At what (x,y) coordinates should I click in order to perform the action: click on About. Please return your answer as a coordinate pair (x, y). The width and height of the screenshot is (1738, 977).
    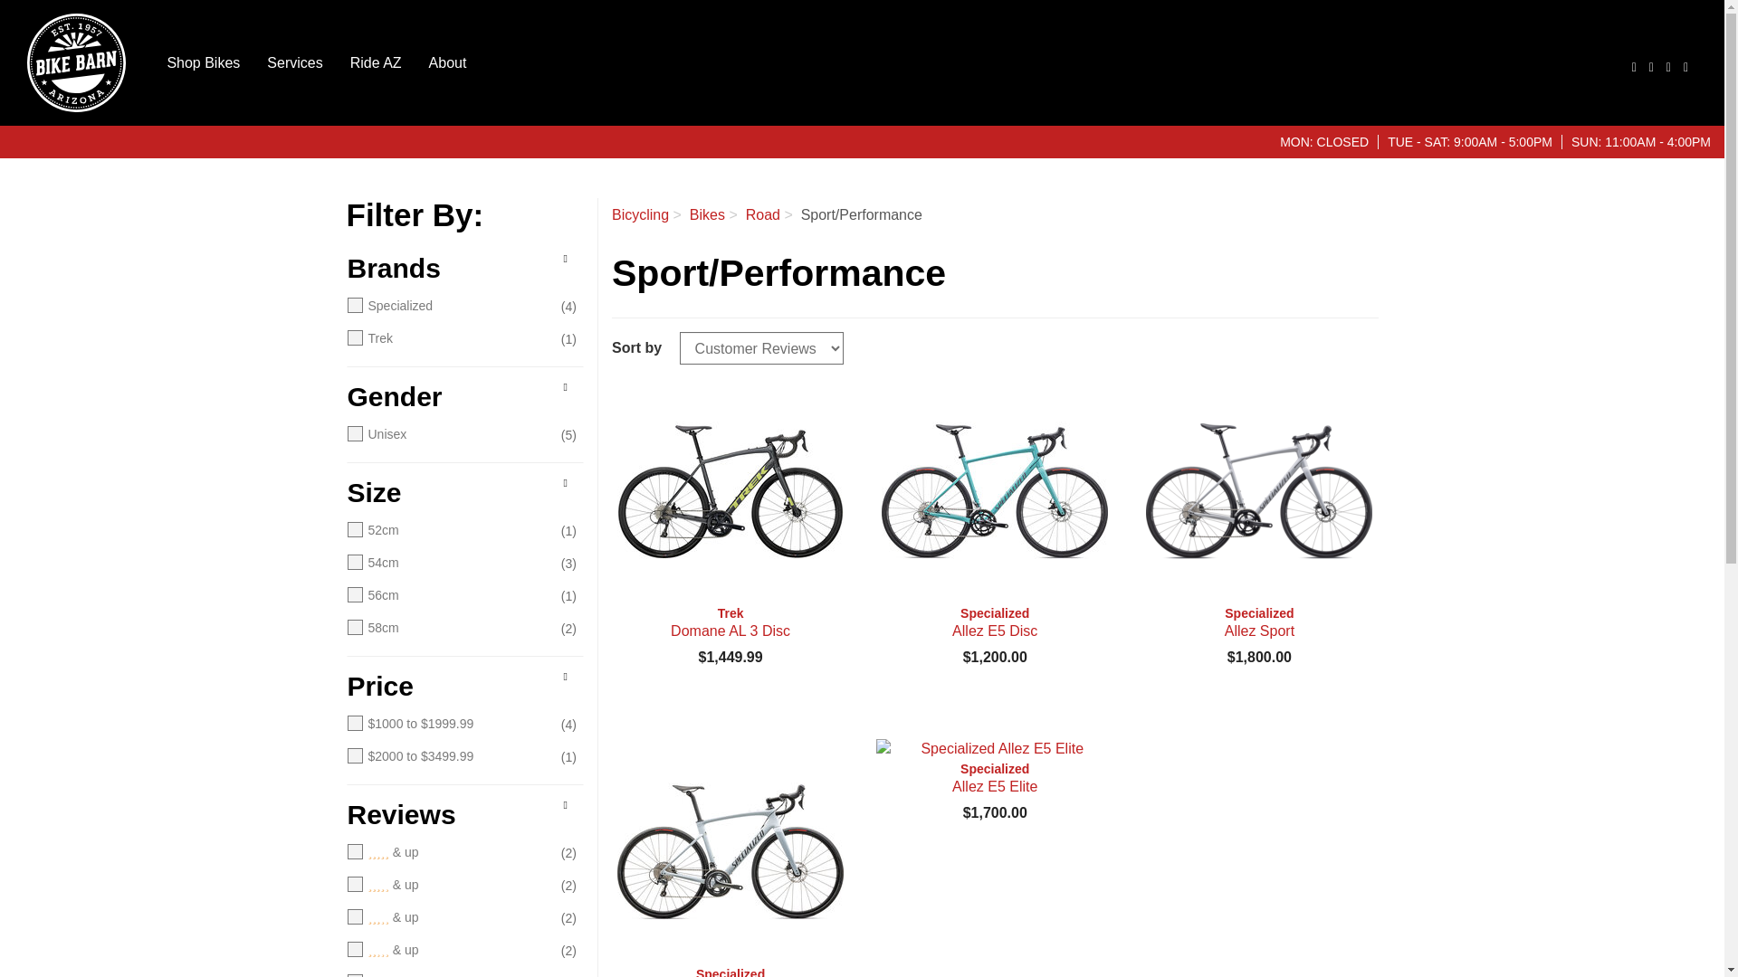
    Looking at the image, I should click on (447, 62).